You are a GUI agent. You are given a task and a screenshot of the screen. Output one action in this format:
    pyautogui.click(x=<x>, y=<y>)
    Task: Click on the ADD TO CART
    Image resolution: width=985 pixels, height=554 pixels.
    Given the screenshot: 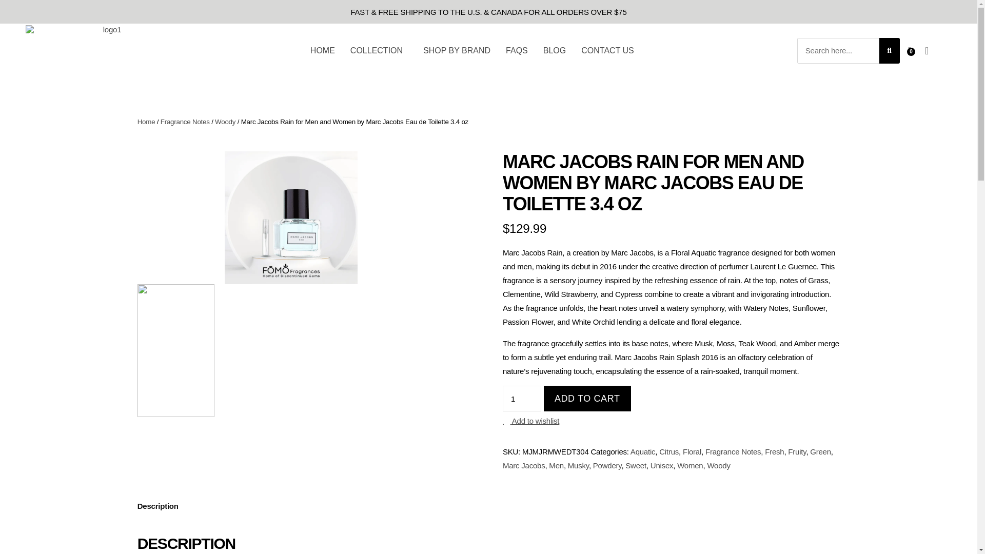 What is the action you would take?
    pyautogui.click(x=587, y=398)
    